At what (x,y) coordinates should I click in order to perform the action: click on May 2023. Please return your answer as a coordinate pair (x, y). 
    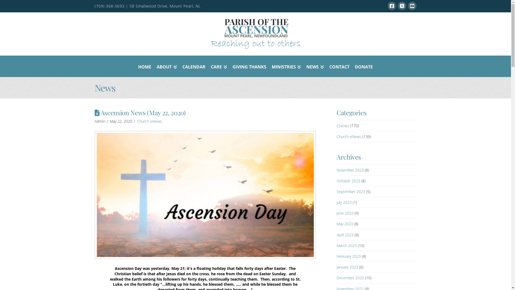
    Looking at the image, I should click on (345, 224).